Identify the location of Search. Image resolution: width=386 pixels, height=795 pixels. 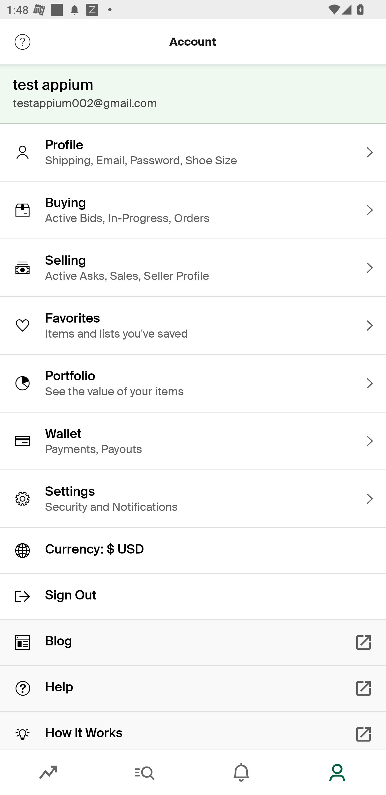
(145, 772).